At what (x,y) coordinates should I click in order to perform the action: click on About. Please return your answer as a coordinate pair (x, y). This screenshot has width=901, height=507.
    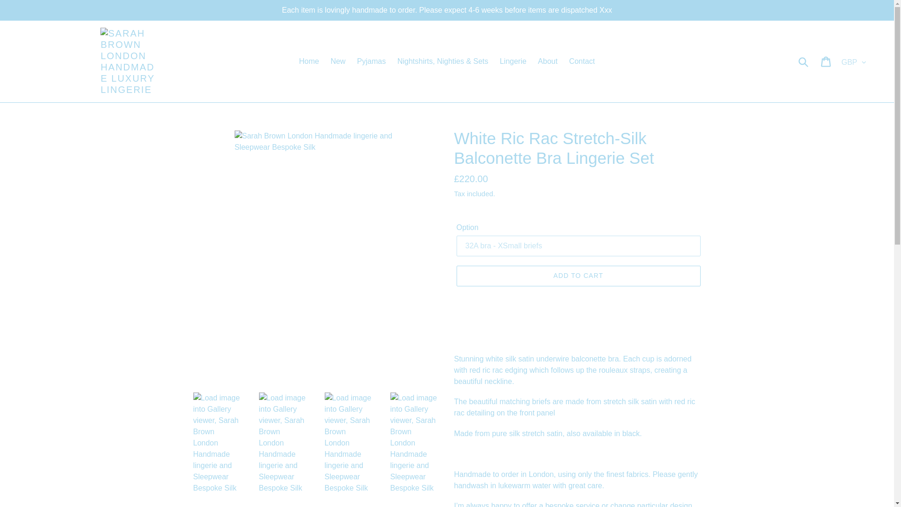
    Looking at the image, I should click on (548, 61).